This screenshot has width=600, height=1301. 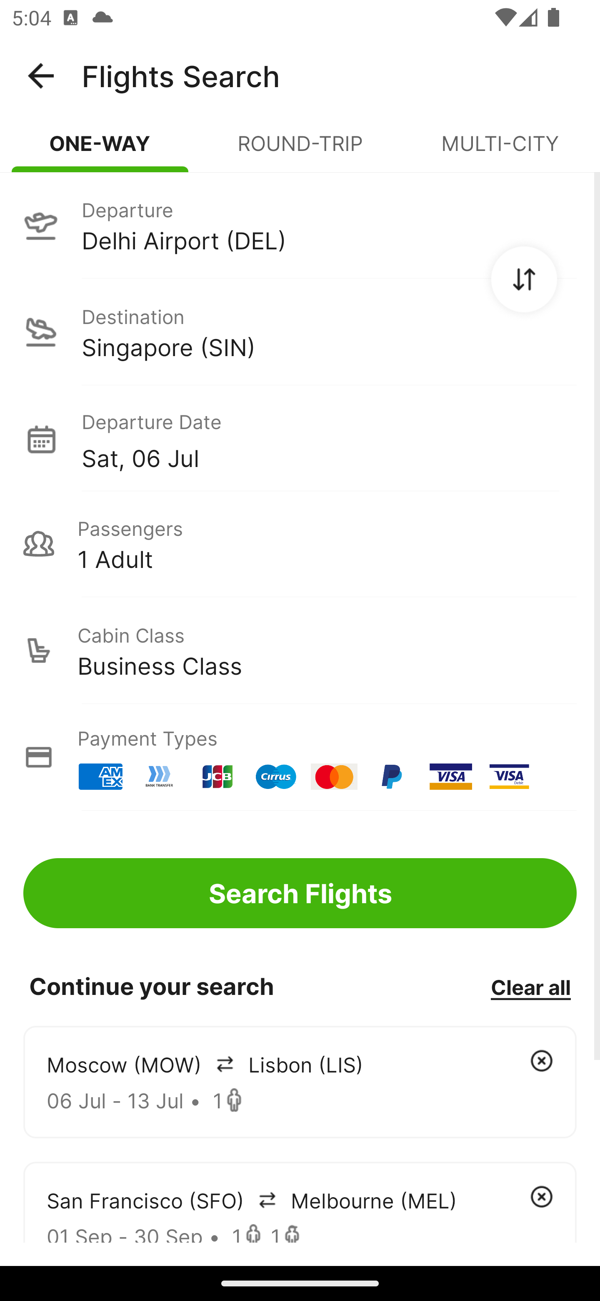 I want to click on Departure Date Sat, 06 Jul, so click(x=329, y=439).